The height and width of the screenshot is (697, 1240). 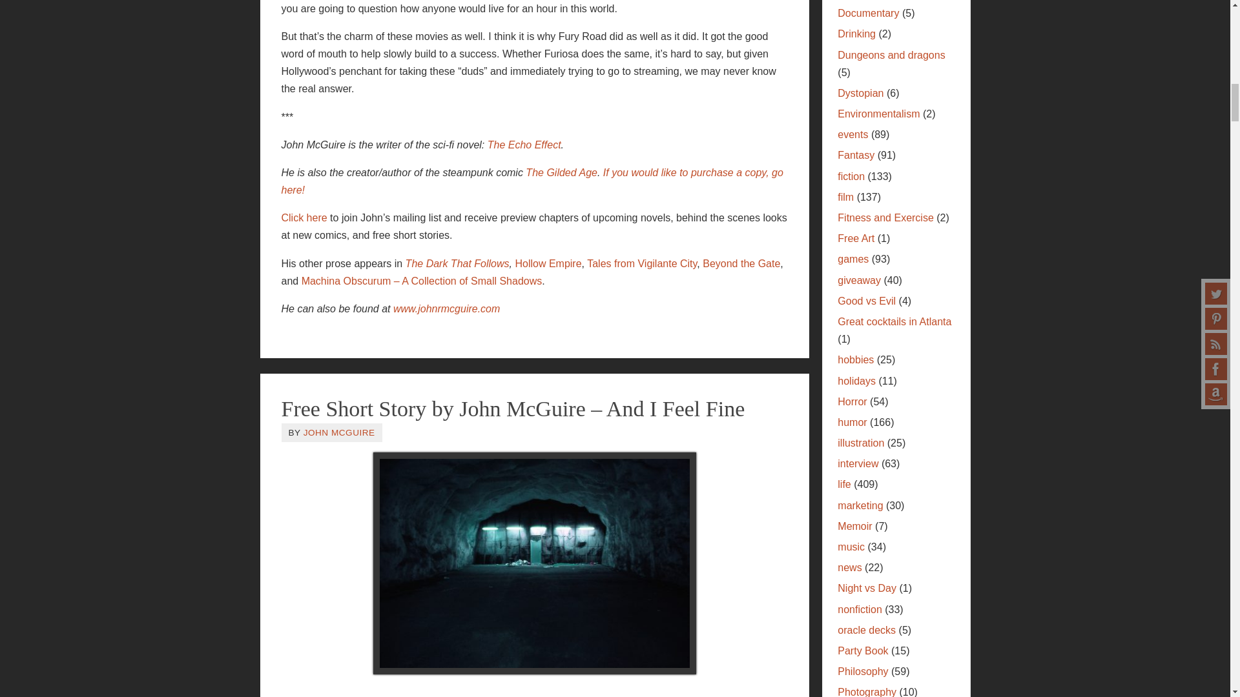 What do you see at coordinates (562, 173) in the screenshot?
I see `The Gilded Age` at bounding box center [562, 173].